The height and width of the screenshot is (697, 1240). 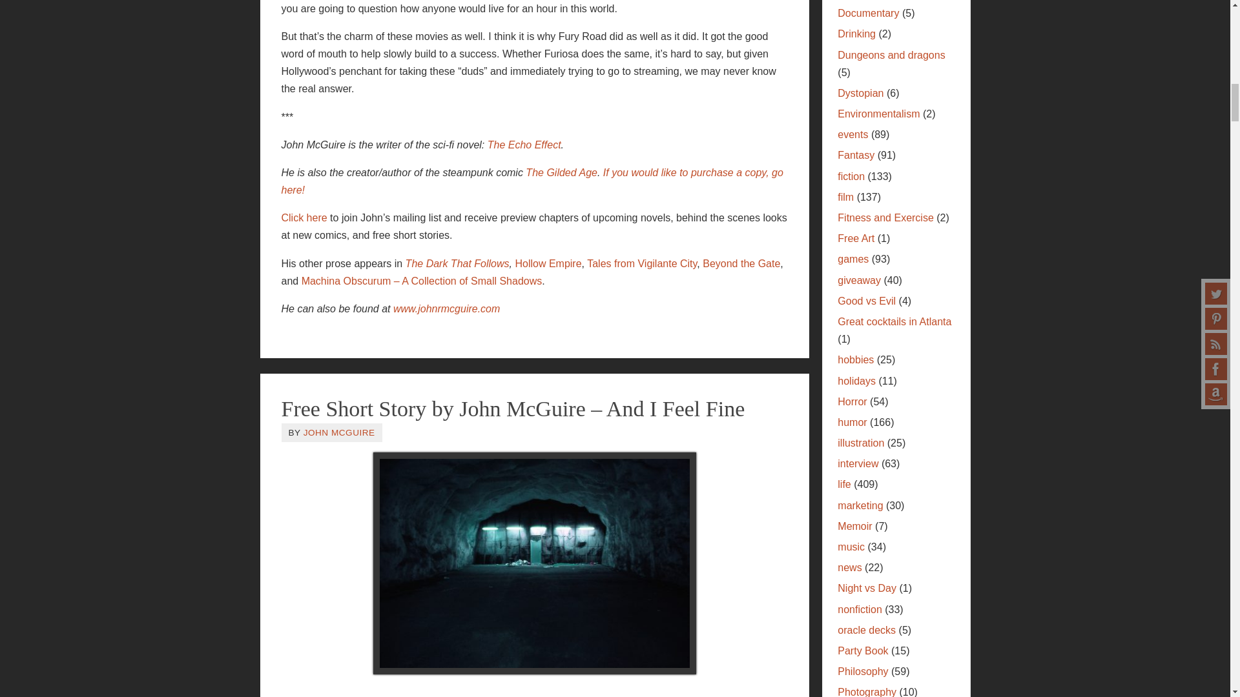 What do you see at coordinates (562, 173) in the screenshot?
I see `The Gilded Age` at bounding box center [562, 173].